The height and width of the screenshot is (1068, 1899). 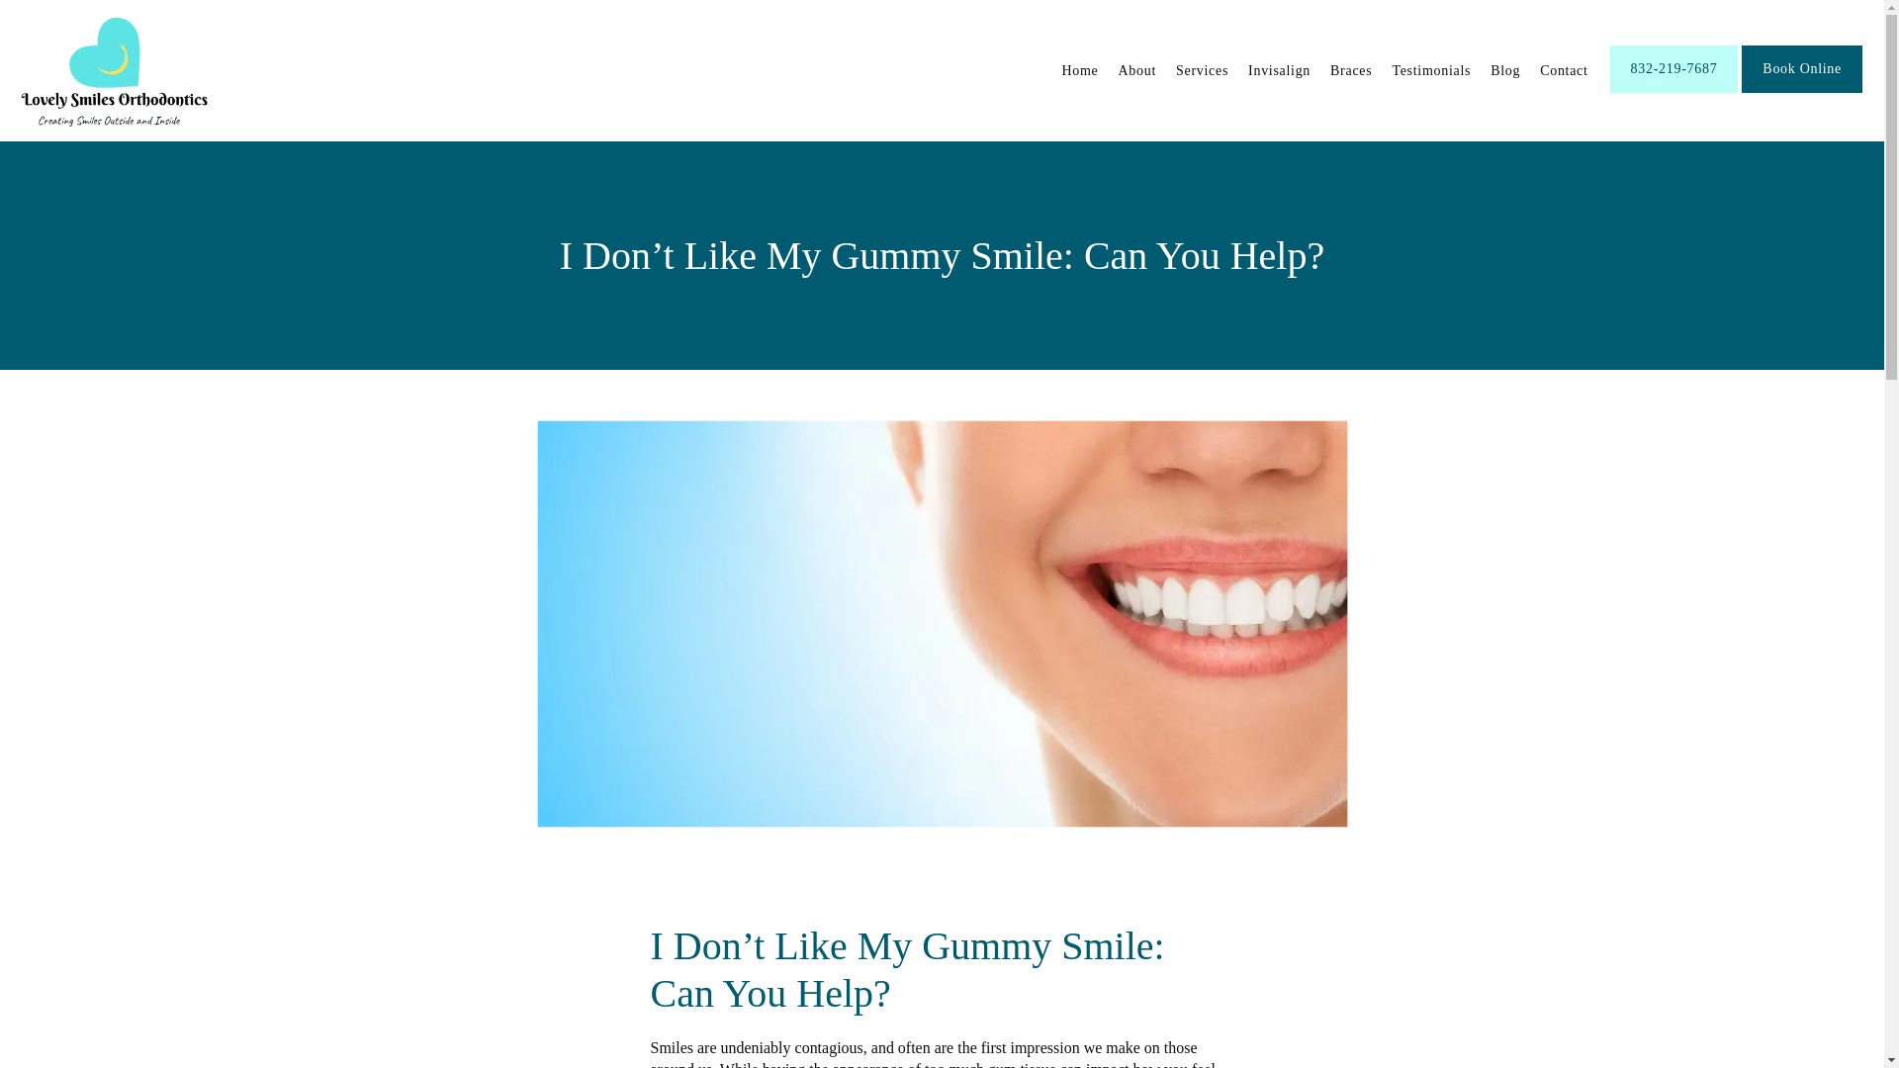 I want to click on 832-219-7687, so click(x=1674, y=91).